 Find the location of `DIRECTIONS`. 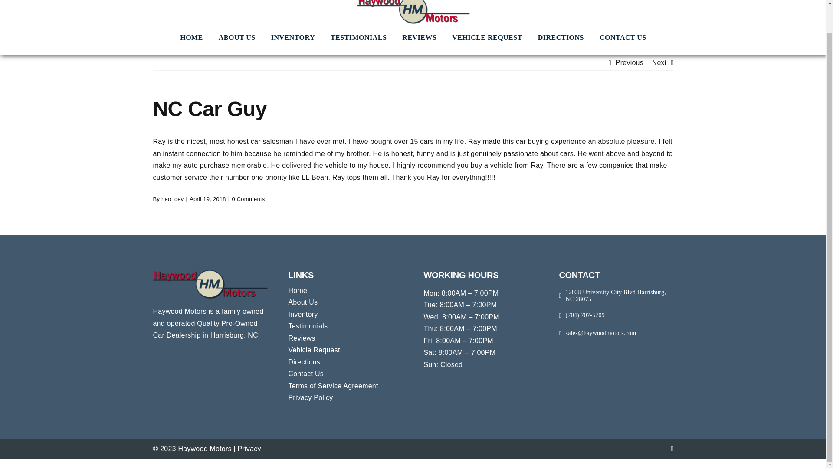

DIRECTIONS is located at coordinates (561, 38).